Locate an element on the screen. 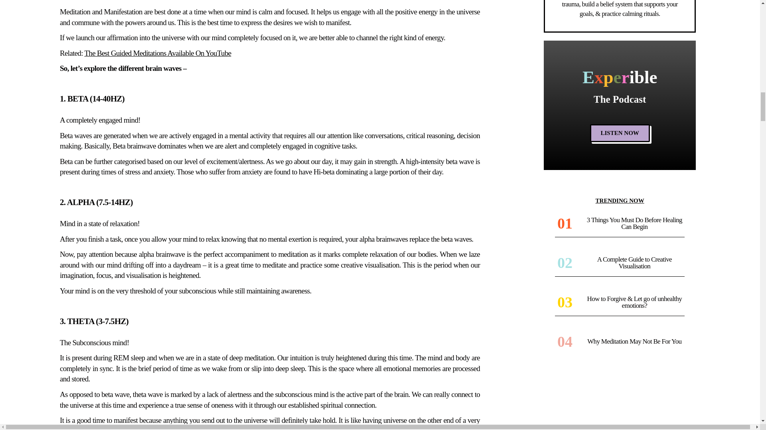 The image size is (766, 430). The Best Guided Meditations Available On YouTube is located at coordinates (158, 53).